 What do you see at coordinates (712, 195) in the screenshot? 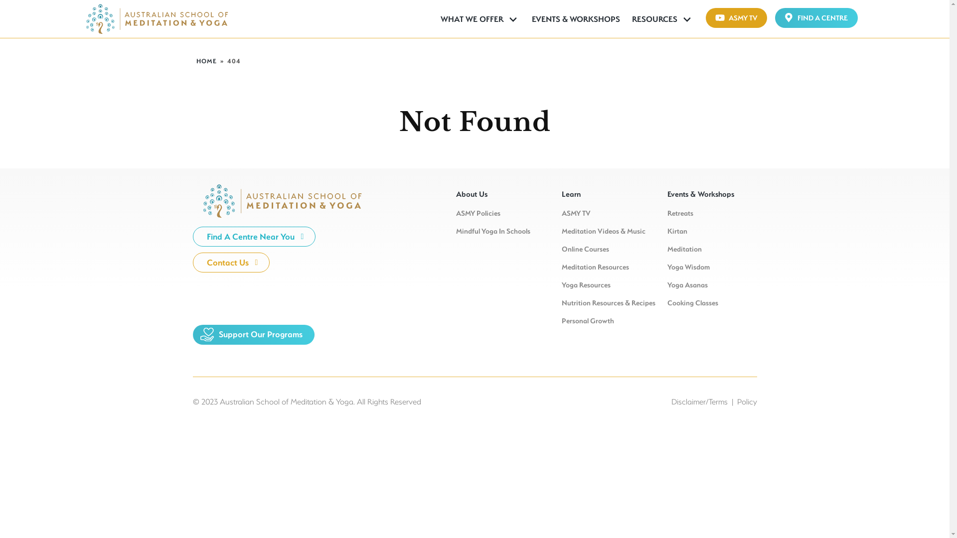
I see `Events & Workshops` at bounding box center [712, 195].